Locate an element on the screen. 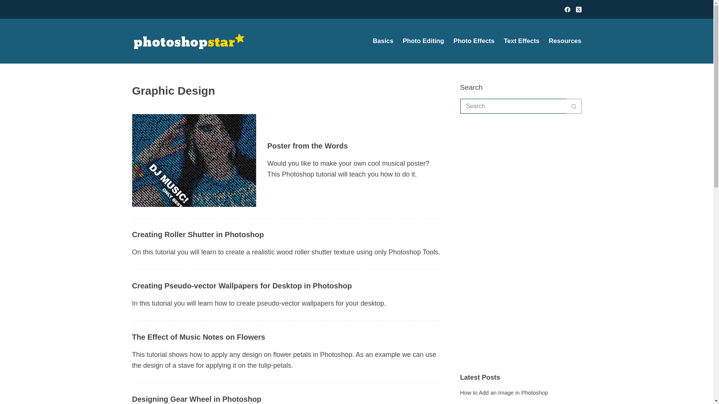  Text Effects is located at coordinates (521, 41).